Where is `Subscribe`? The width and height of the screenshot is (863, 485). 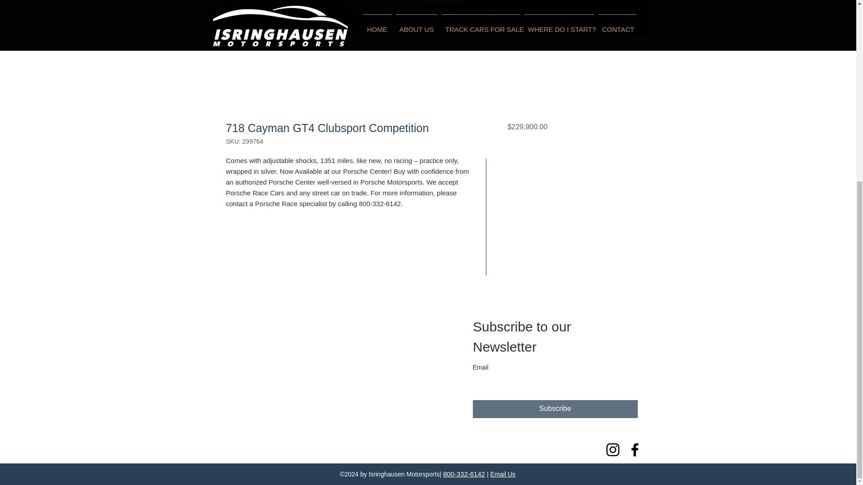 Subscribe is located at coordinates (555, 409).